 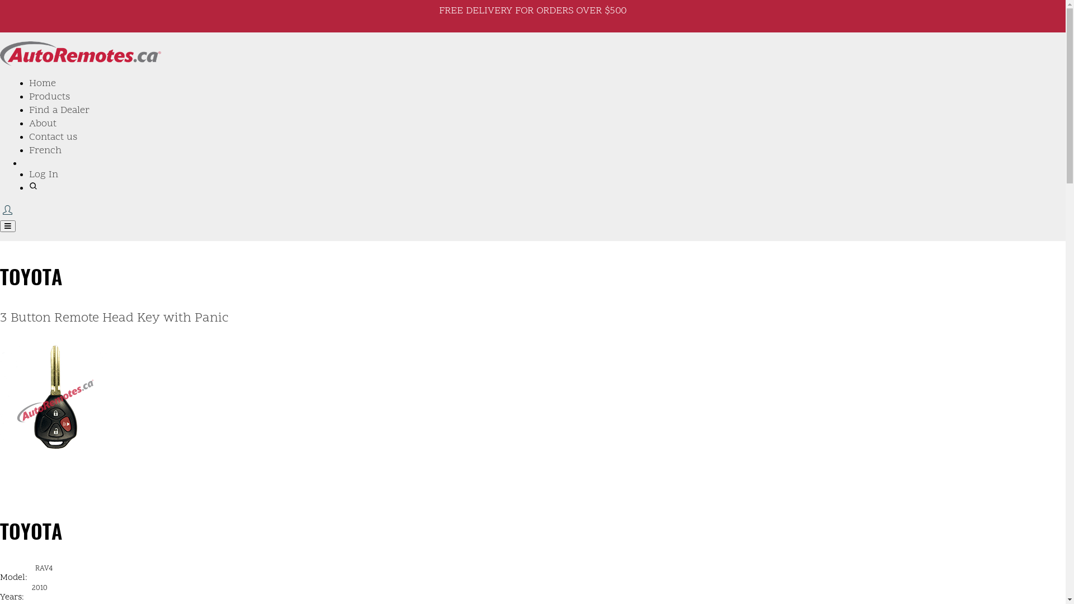 What do you see at coordinates (43, 124) in the screenshot?
I see `About` at bounding box center [43, 124].